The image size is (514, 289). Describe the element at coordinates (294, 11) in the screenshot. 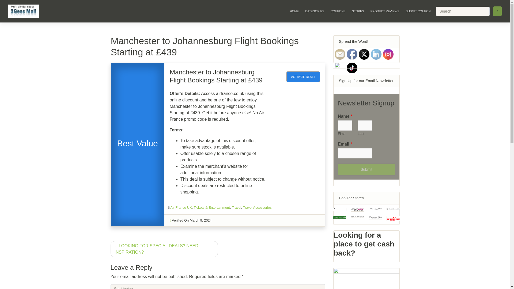

I see `HOME` at that location.